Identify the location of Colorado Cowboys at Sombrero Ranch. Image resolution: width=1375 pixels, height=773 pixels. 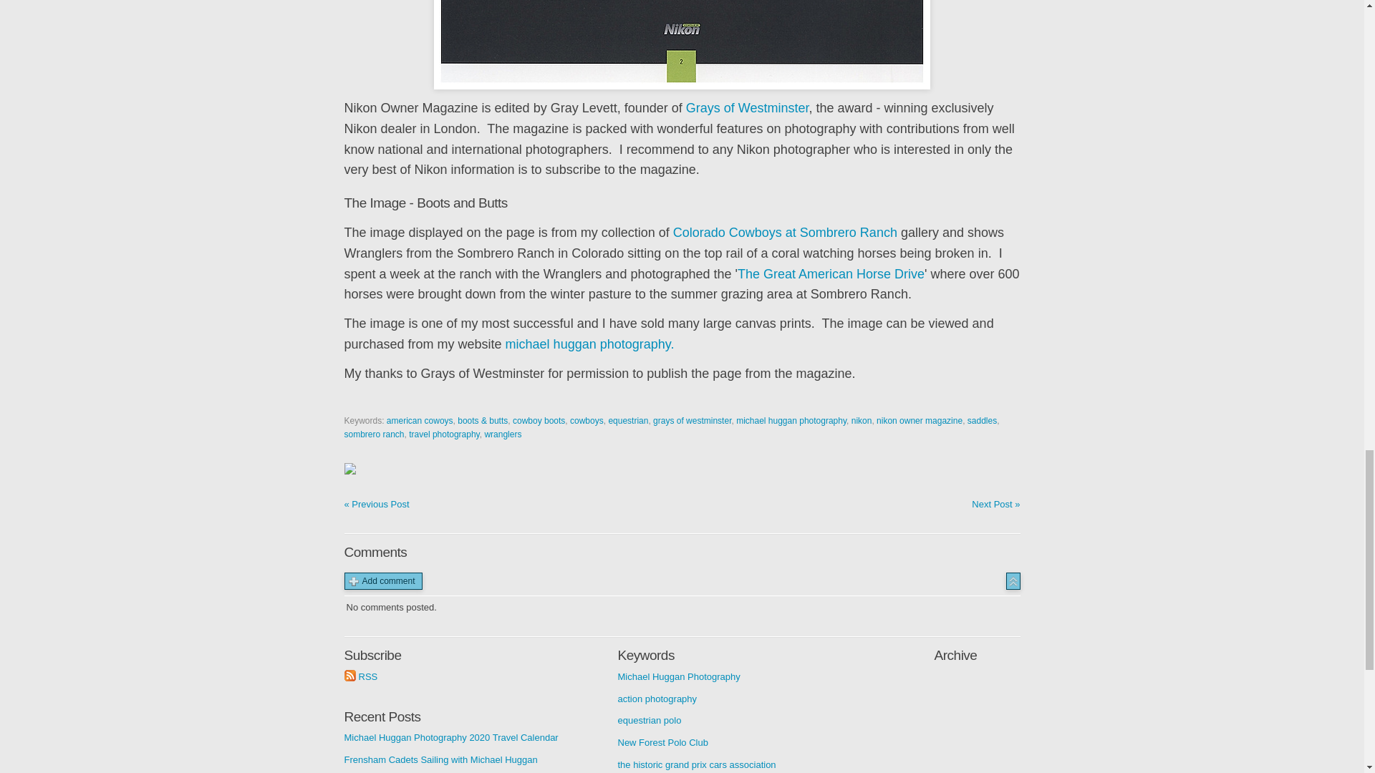
(785, 232).